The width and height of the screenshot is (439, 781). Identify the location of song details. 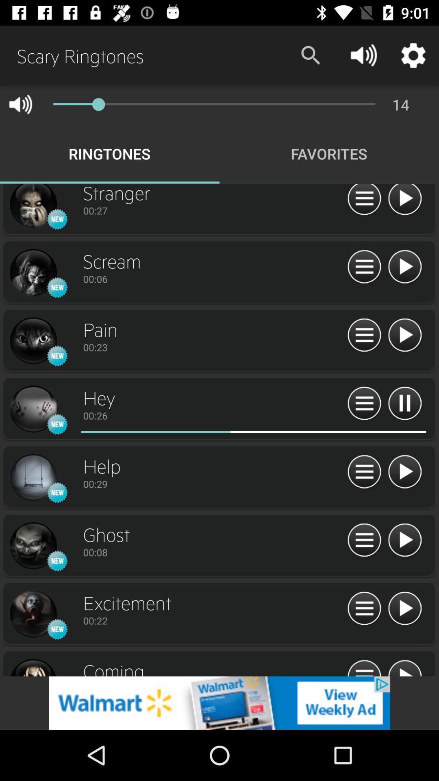
(364, 609).